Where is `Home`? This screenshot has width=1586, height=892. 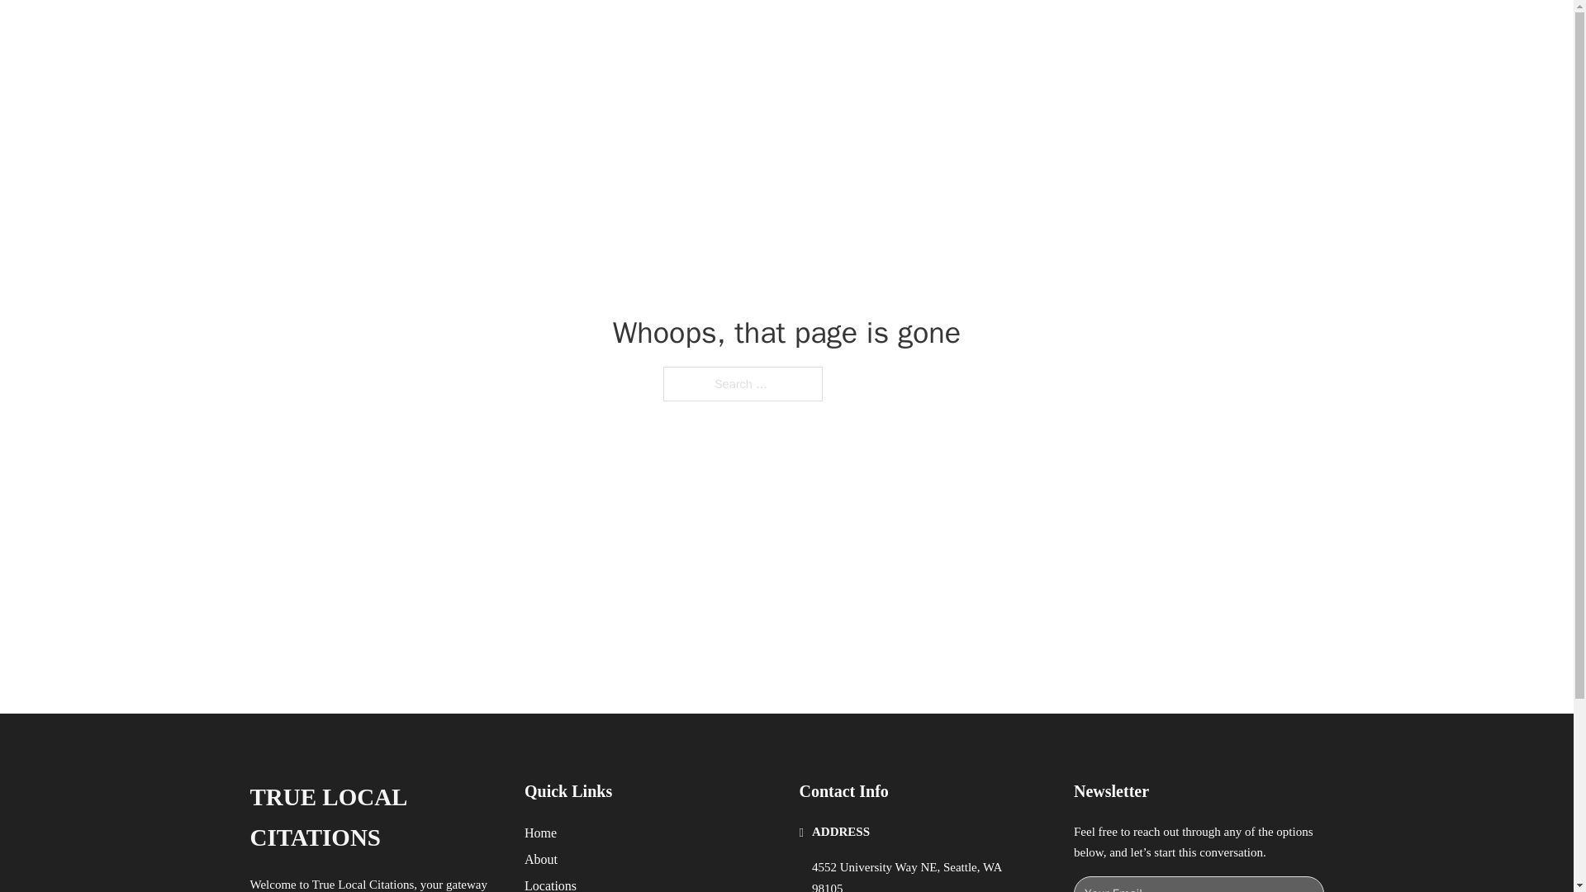 Home is located at coordinates (540, 833).